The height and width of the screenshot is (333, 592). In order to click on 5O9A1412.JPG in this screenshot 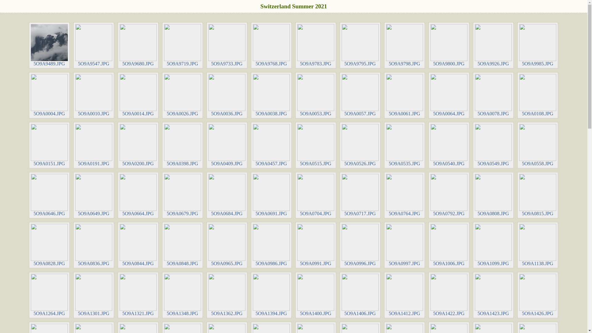, I will do `click(405, 295)`.